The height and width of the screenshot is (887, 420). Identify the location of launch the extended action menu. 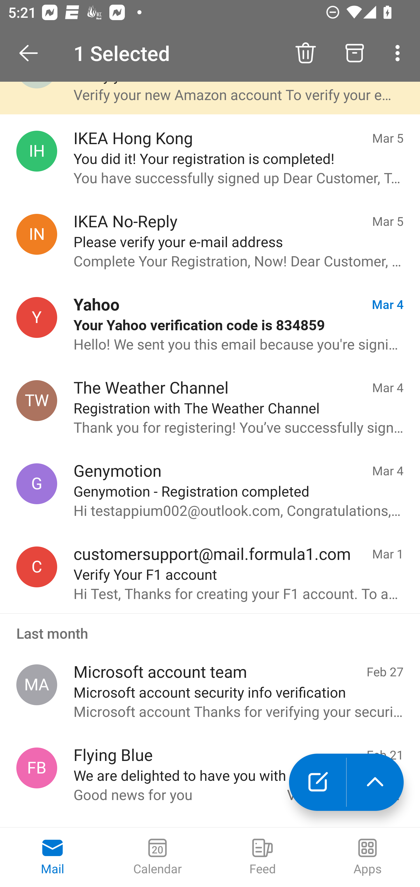
(375, 782).